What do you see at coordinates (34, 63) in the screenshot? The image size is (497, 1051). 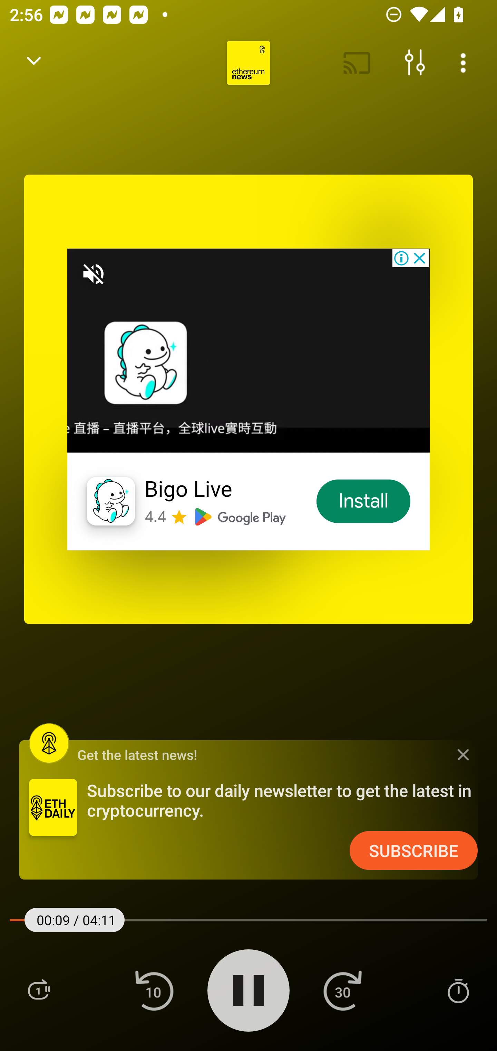 I see ` Back` at bounding box center [34, 63].